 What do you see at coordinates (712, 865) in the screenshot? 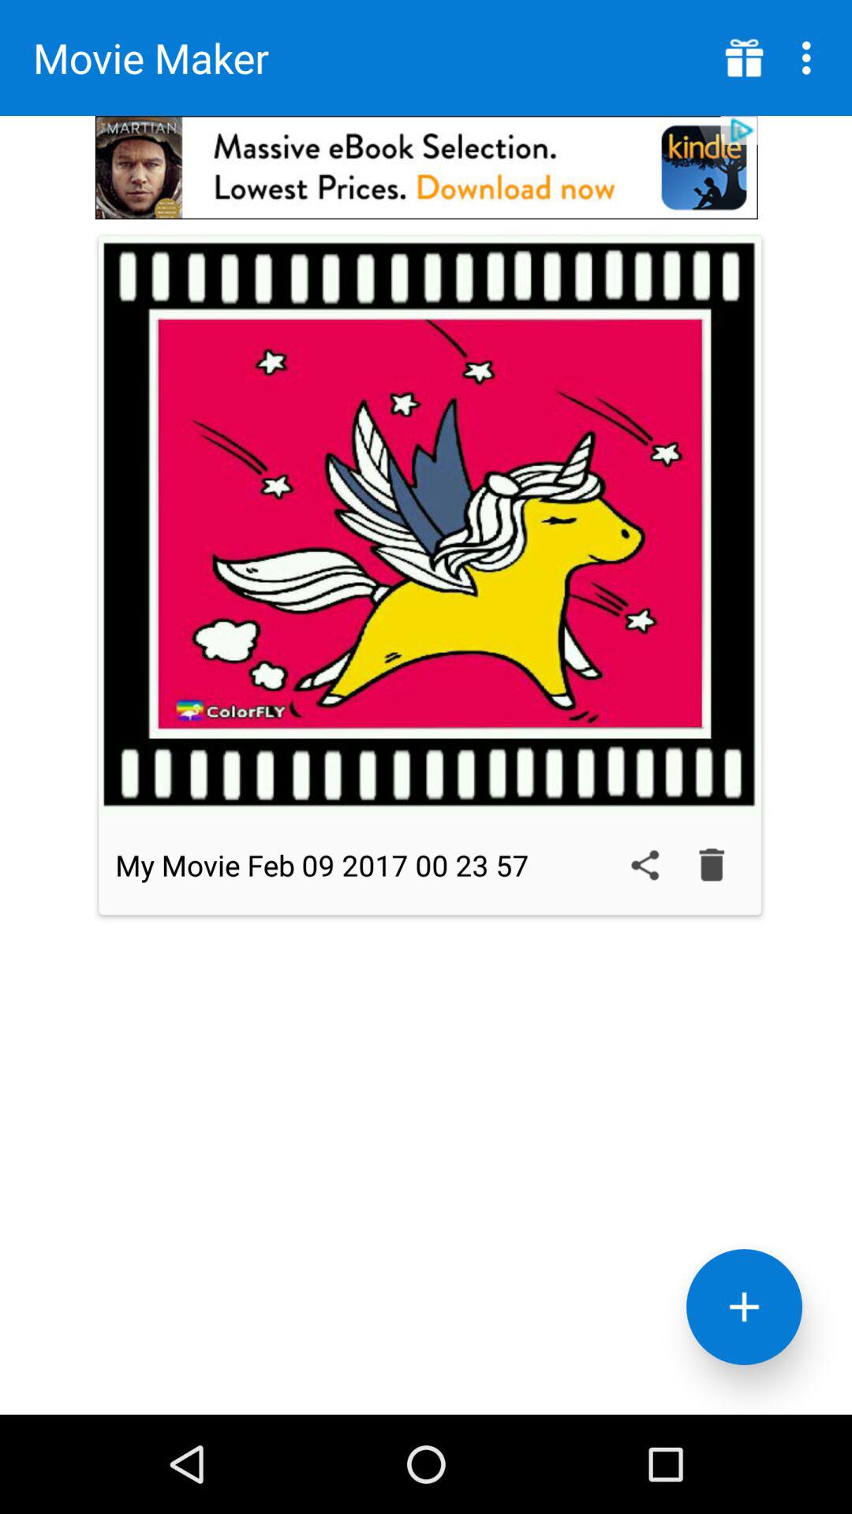
I see `trash image` at bounding box center [712, 865].